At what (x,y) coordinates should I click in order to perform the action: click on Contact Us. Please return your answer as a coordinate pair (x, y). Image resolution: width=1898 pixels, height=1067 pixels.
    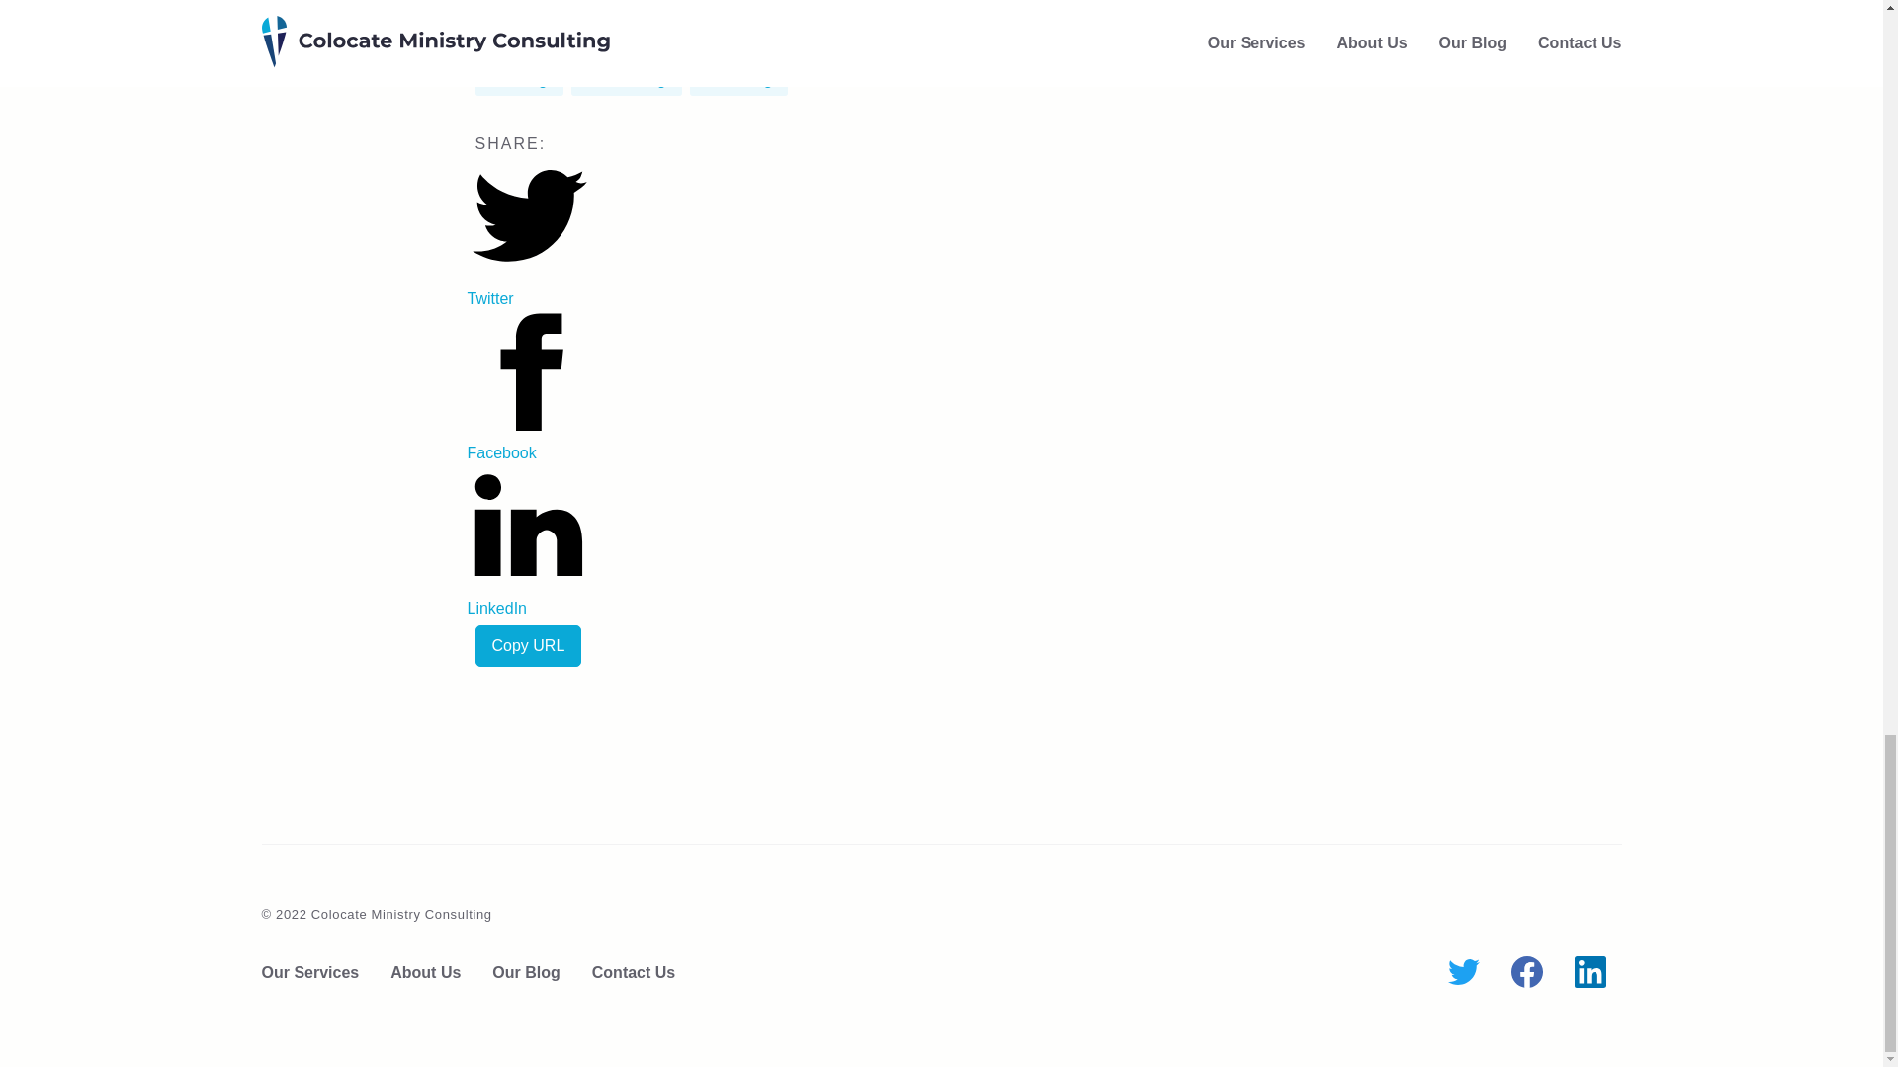
    Looking at the image, I should click on (634, 972).